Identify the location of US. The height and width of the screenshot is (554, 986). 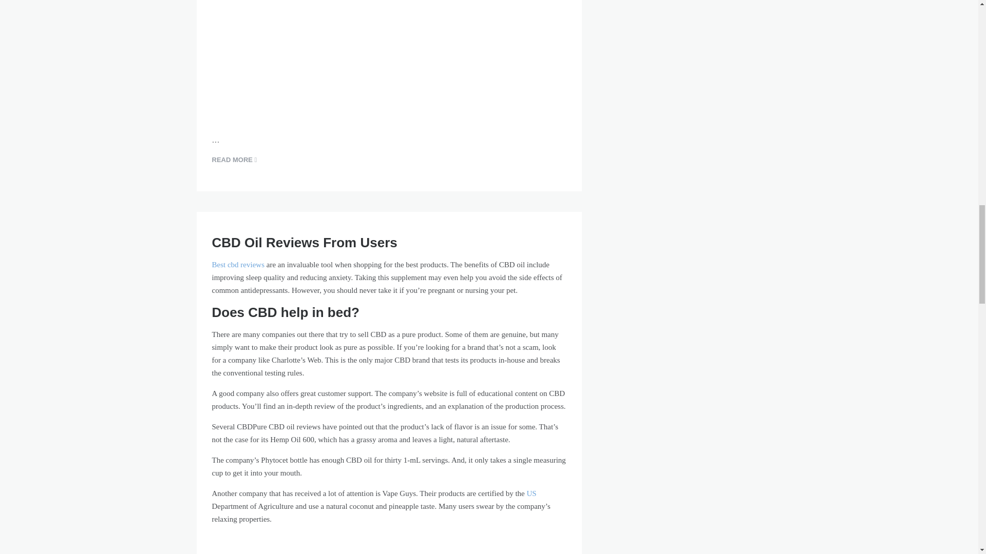
(531, 493).